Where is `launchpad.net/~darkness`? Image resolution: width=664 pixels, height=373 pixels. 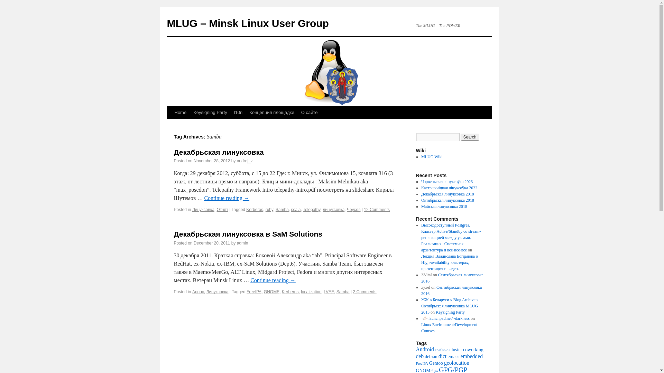 launchpad.net/~darkness is located at coordinates (445, 318).